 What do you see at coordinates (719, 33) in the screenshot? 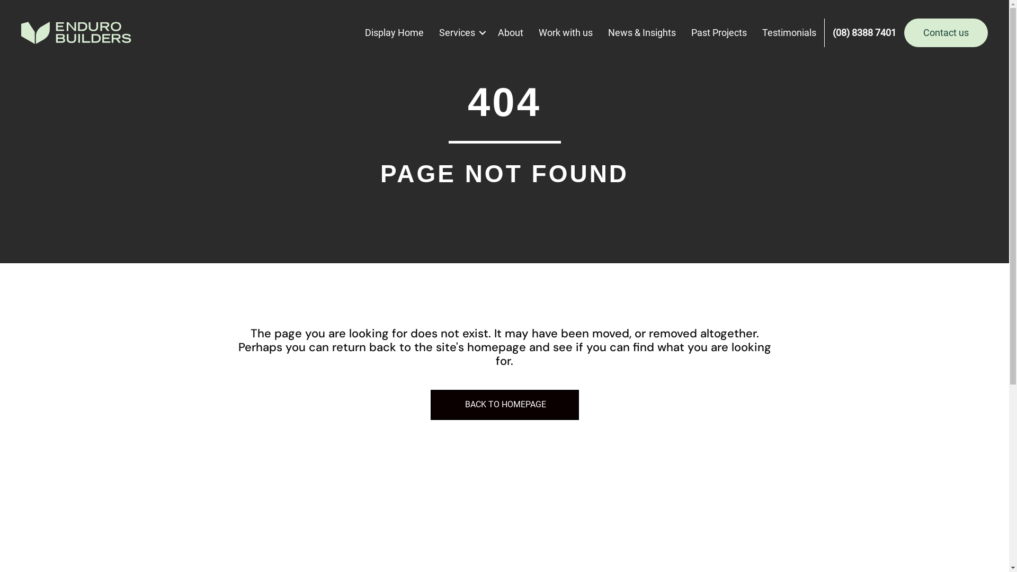
I see `Past Projects` at bounding box center [719, 33].